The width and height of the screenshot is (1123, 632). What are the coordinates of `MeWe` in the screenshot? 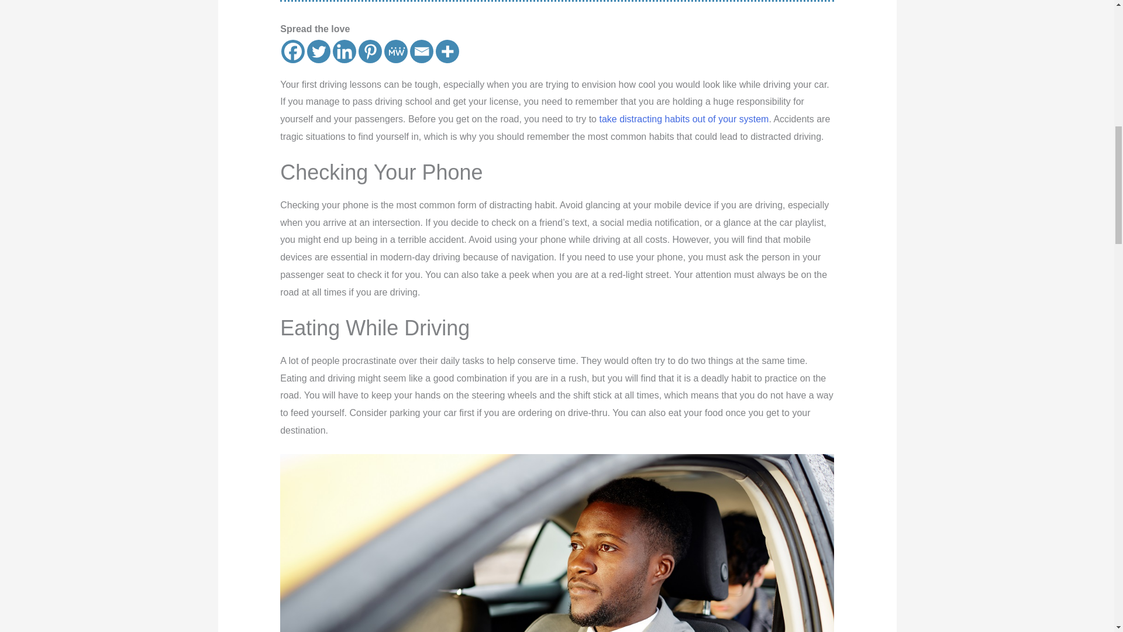 It's located at (395, 51).